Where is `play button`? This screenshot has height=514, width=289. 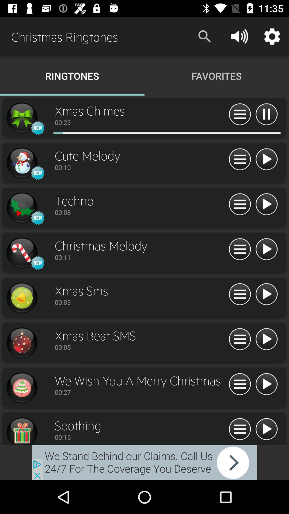 play button is located at coordinates (267, 160).